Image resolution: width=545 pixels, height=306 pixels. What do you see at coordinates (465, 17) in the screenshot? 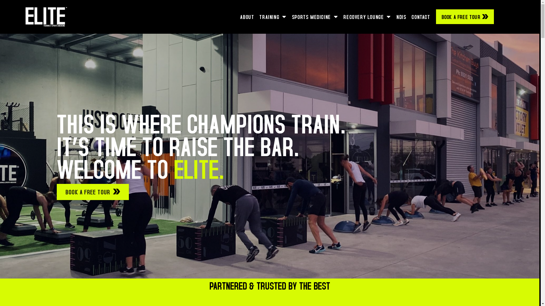
I see `BOOK A FREE TOUR` at bounding box center [465, 17].